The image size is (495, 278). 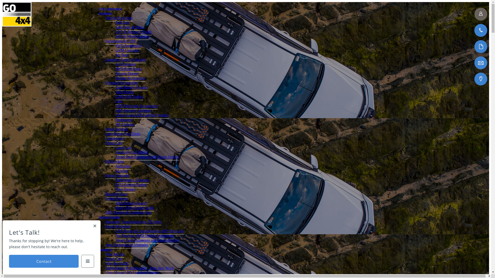 I want to click on LOG Book & Comprehensive 4WD Servicing, so click(x=150, y=231).